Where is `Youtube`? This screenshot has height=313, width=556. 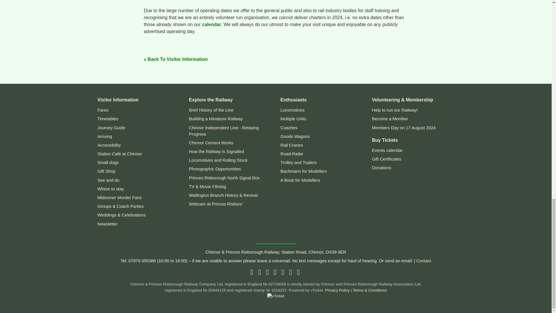
Youtube is located at coordinates (283, 273).